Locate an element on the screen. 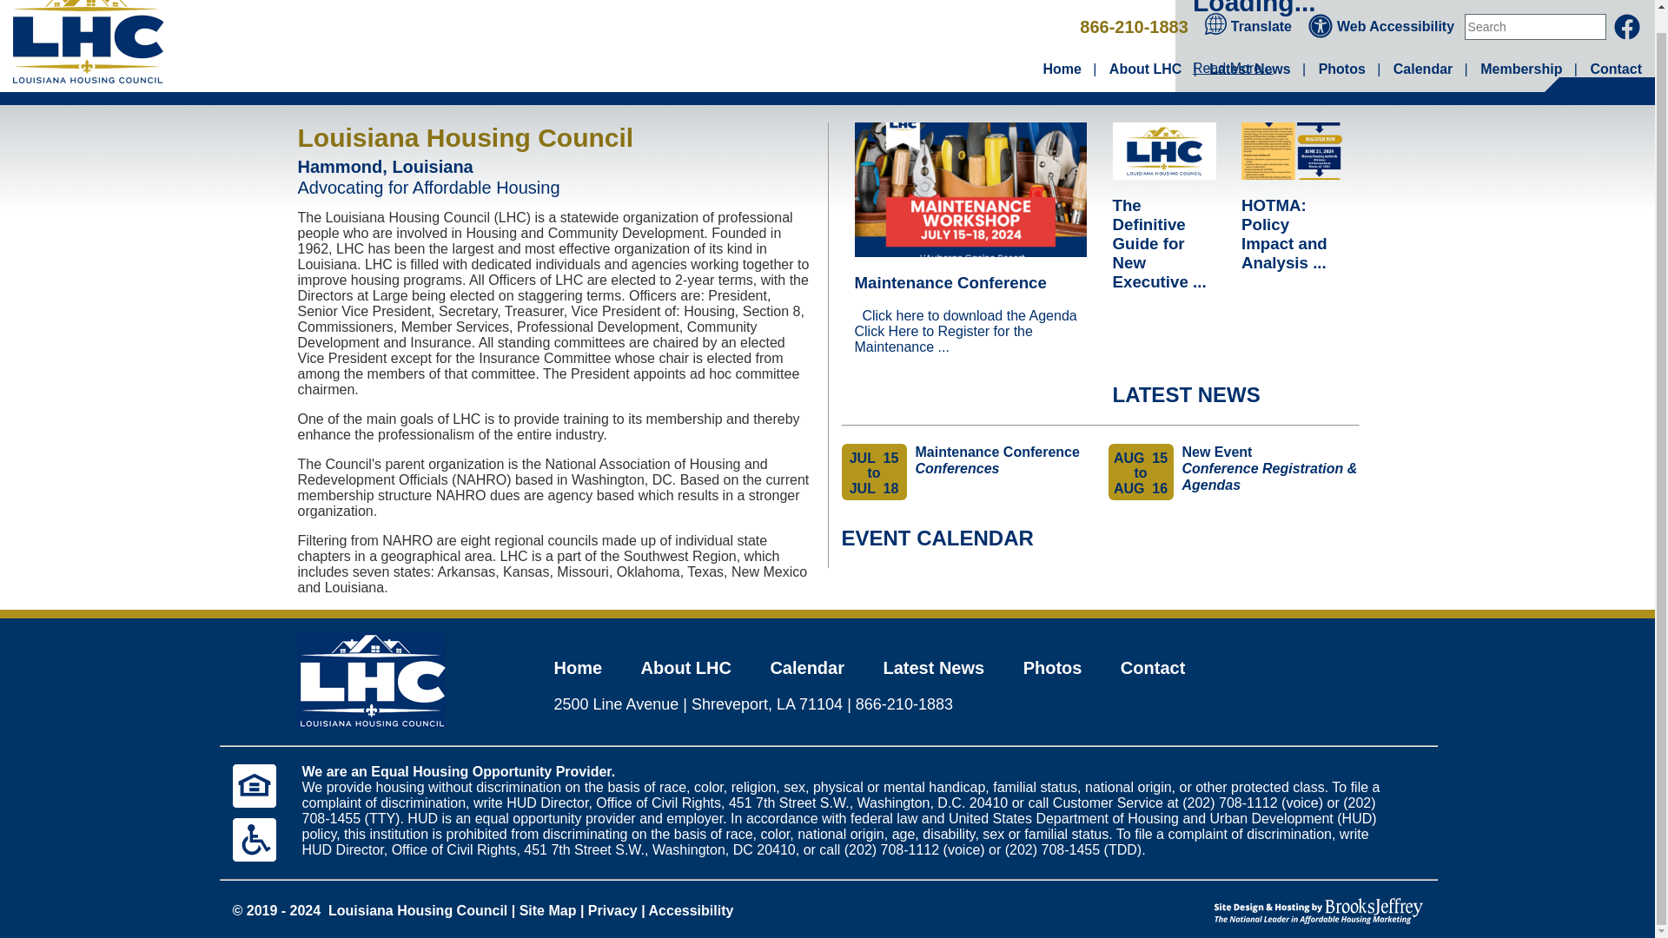  Photos is located at coordinates (1342, 69).